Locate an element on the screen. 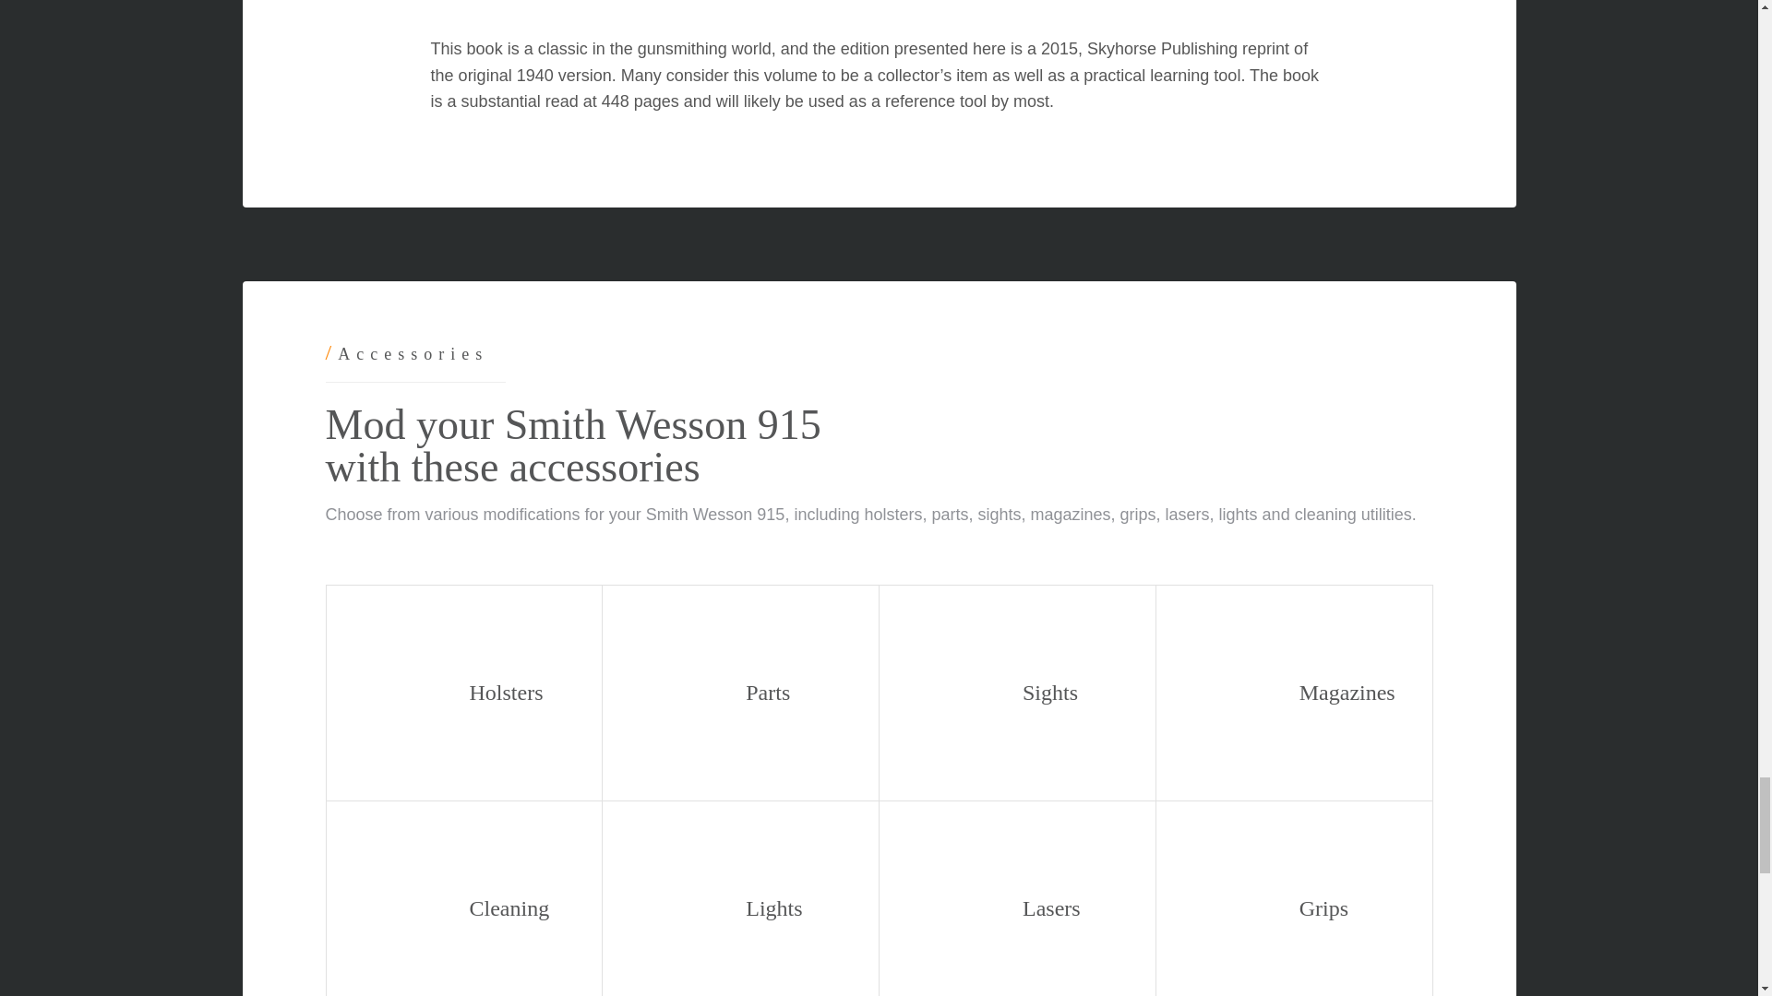 The image size is (1772, 996). Cleaning is located at coordinates (463, 898).